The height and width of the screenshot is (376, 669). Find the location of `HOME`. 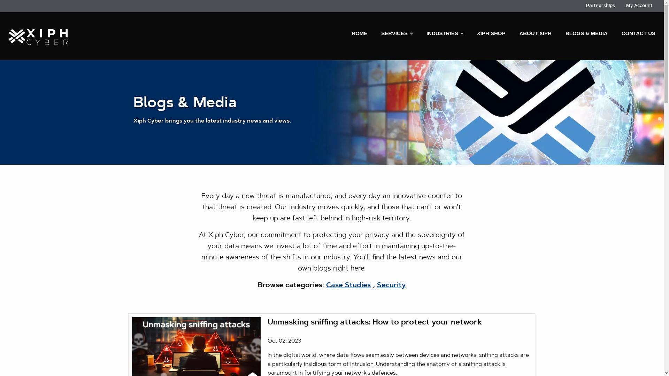

HOME is located at coordinates (360, 33).